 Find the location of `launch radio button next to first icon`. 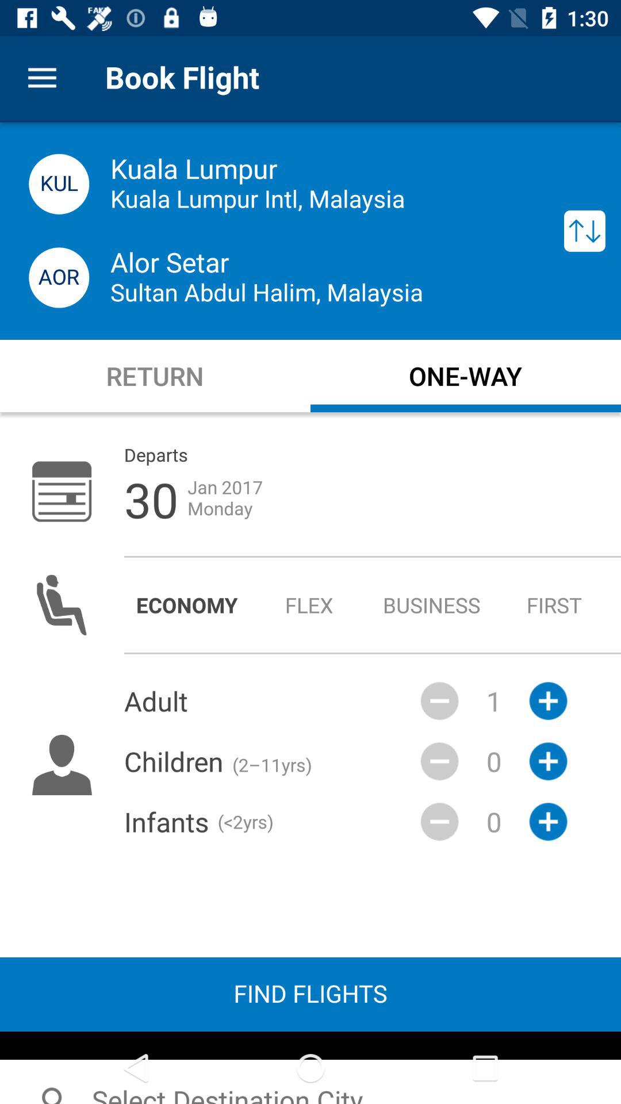

launch radio button next to first icon is located at coordinates (431, 605).